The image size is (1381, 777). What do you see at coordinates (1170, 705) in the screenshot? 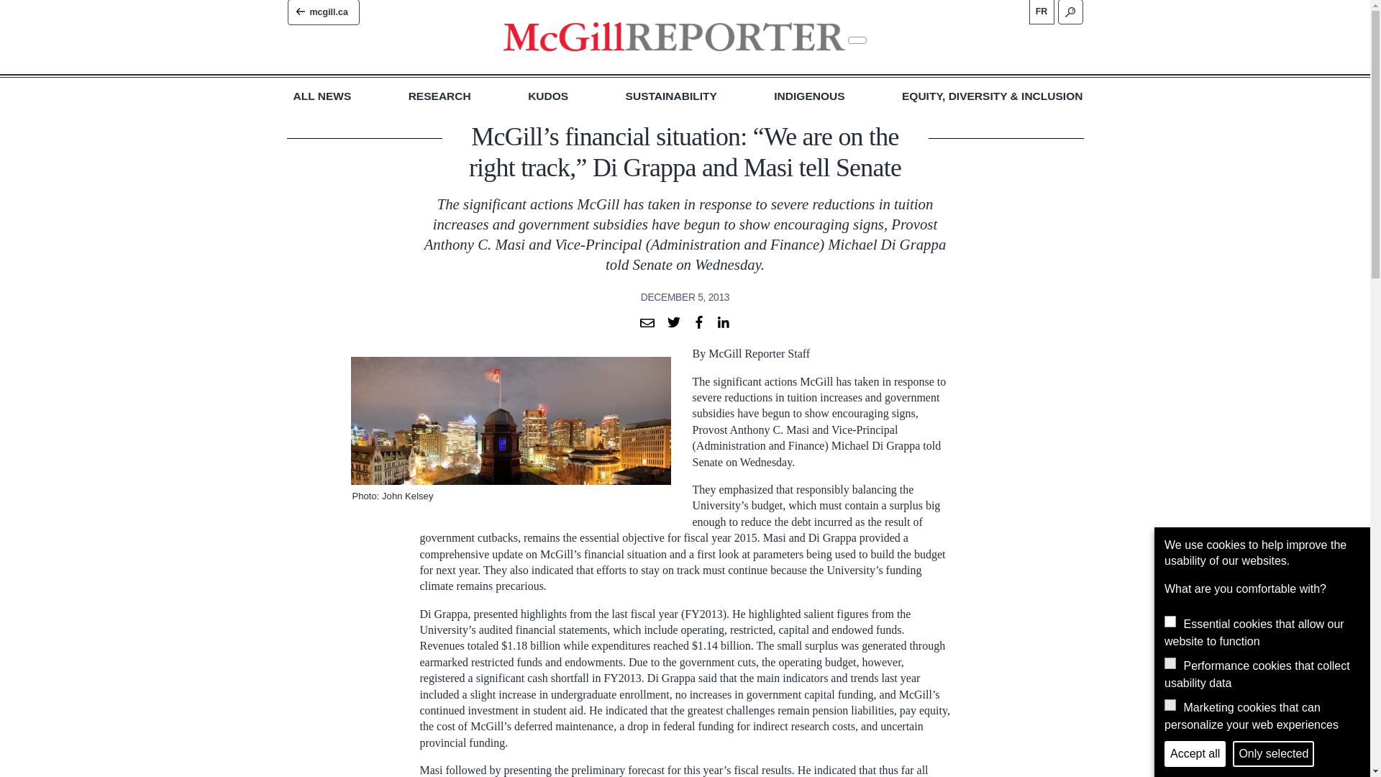
I see `marketing` at bounding box center [1170, 705].